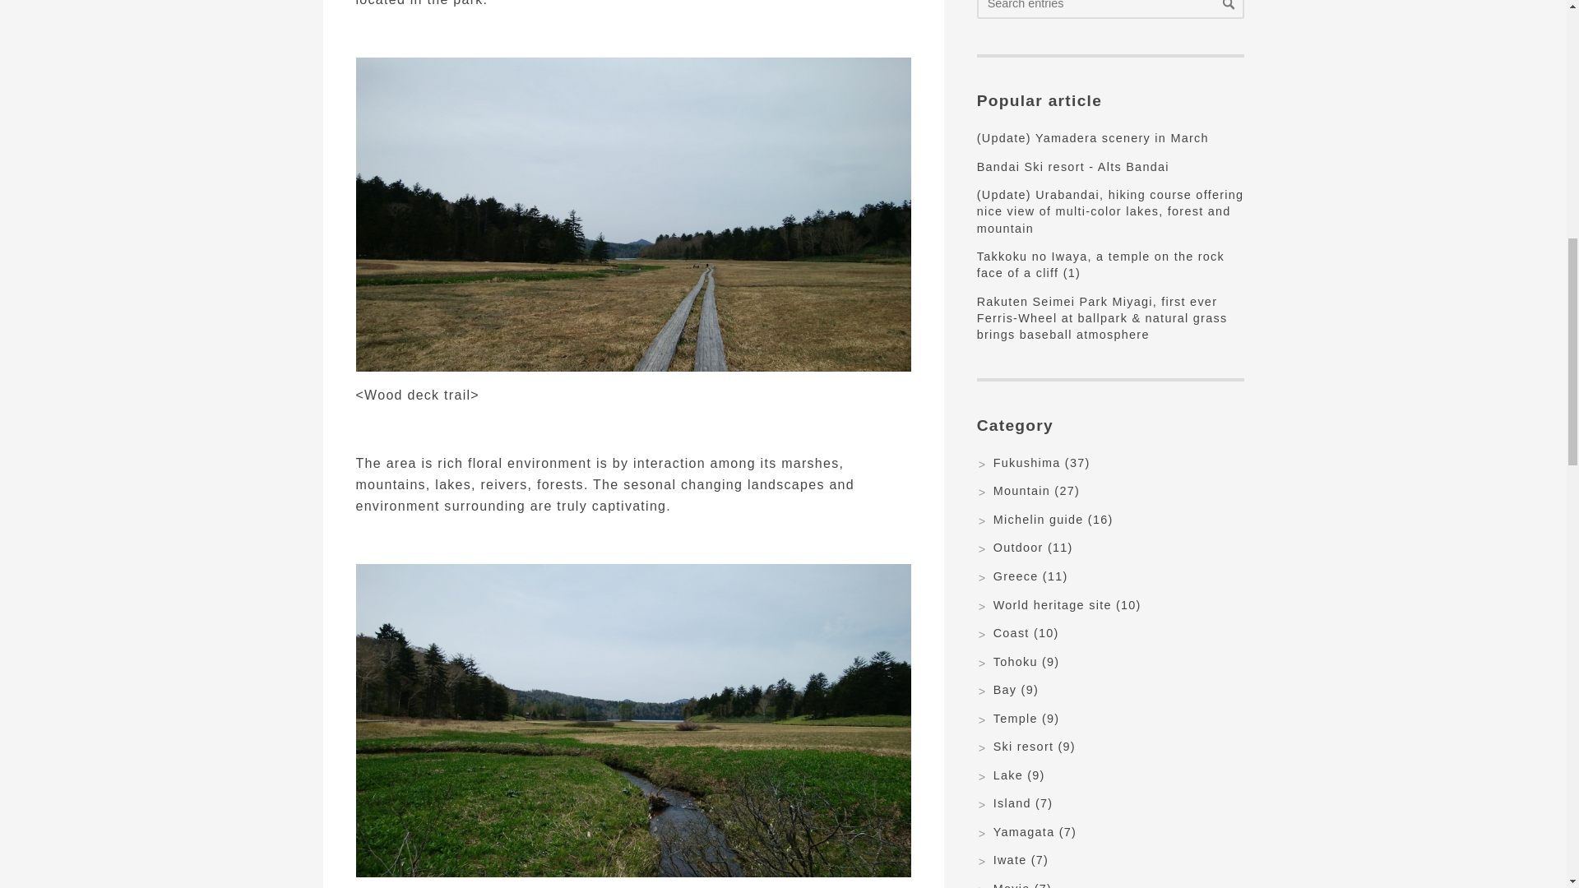 The image size is (1579, 888). What do you see at coordinates (1073, 166) in the screenshot?
I see `Bandai Ski resort - Alts Bandai` at bounding box center [1073, 166].